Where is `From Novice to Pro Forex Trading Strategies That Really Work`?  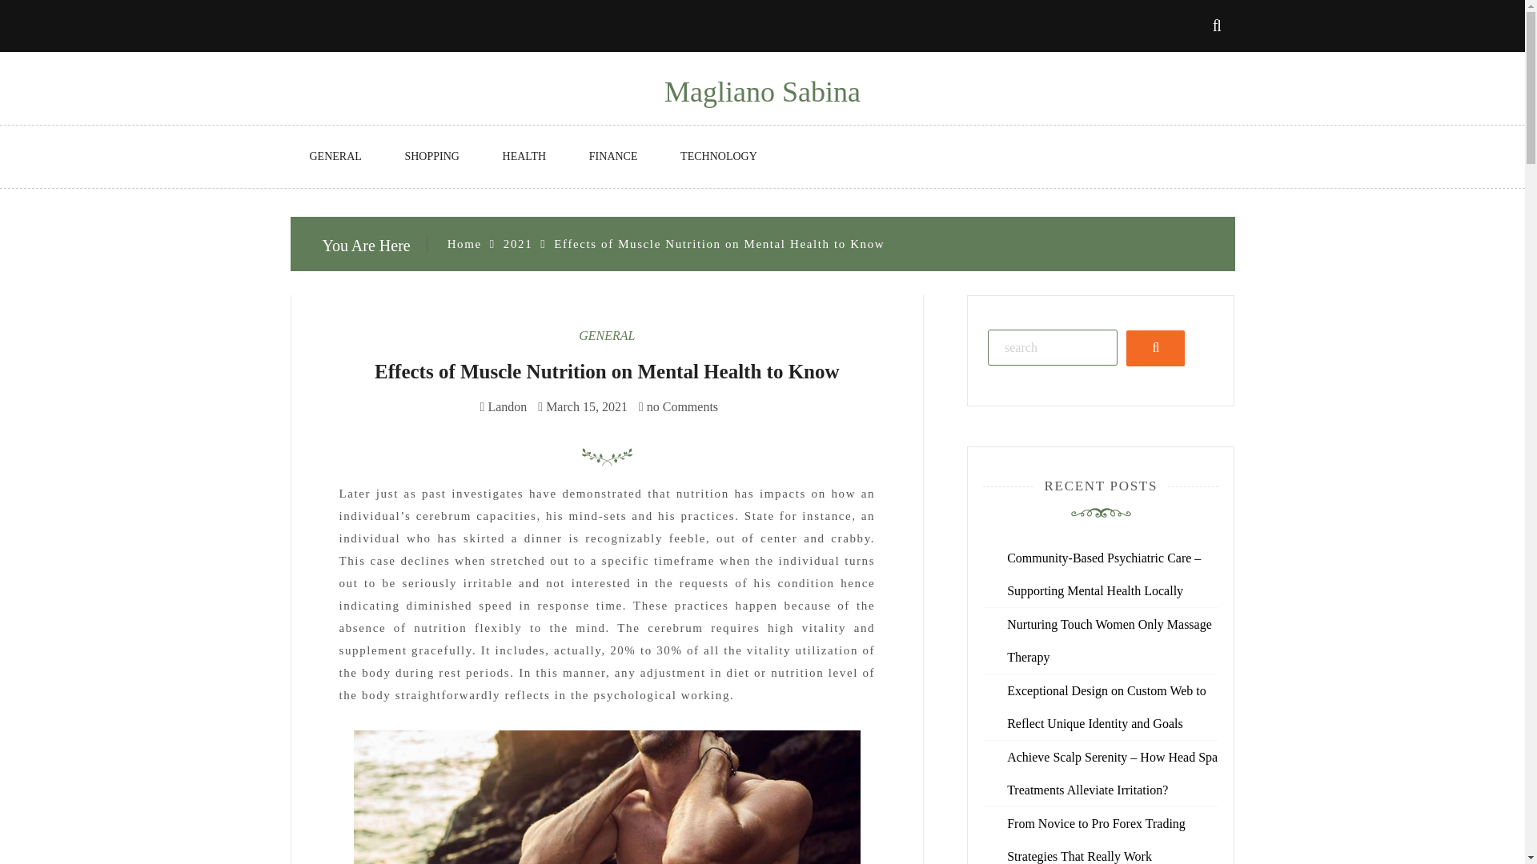
From Novice to Pro Forex Trading Strategies That Really Work is located at coordinates (1095, 839).